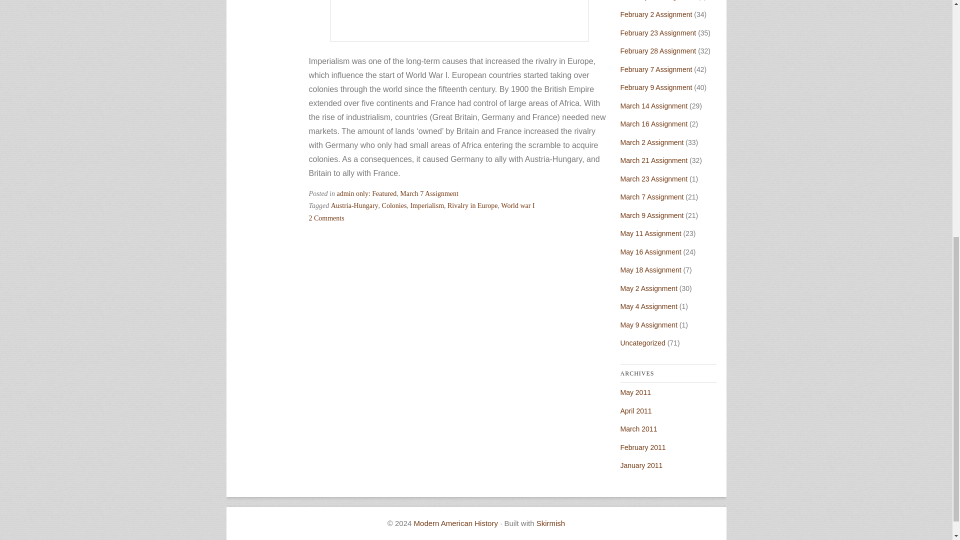 The width and height of the screenshot is (960, 540). Describe the element at coordinates (394, 205) in the screenshot. I see `Colonies` at that location.